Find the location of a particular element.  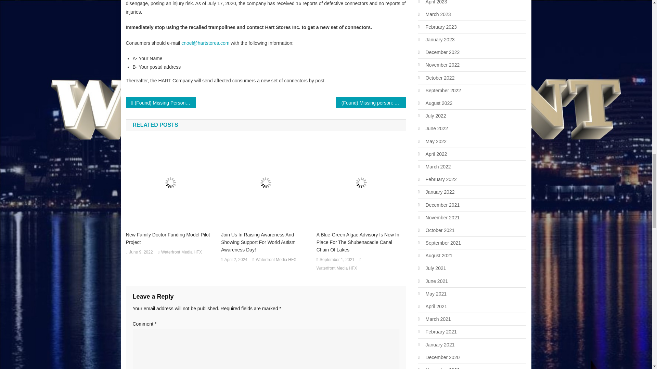

New Family Doctor Funding Model Pilot Project is located at coordinates (170, 238).